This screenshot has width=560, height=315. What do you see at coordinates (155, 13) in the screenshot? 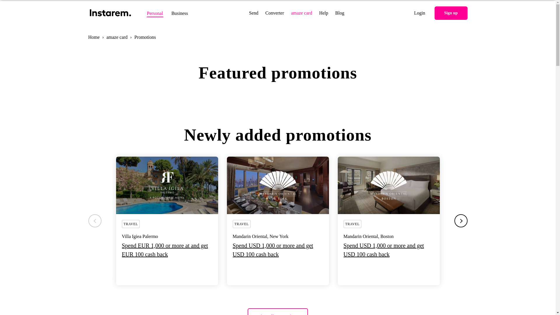
I see `Personal` at bounding box center [155, 13].